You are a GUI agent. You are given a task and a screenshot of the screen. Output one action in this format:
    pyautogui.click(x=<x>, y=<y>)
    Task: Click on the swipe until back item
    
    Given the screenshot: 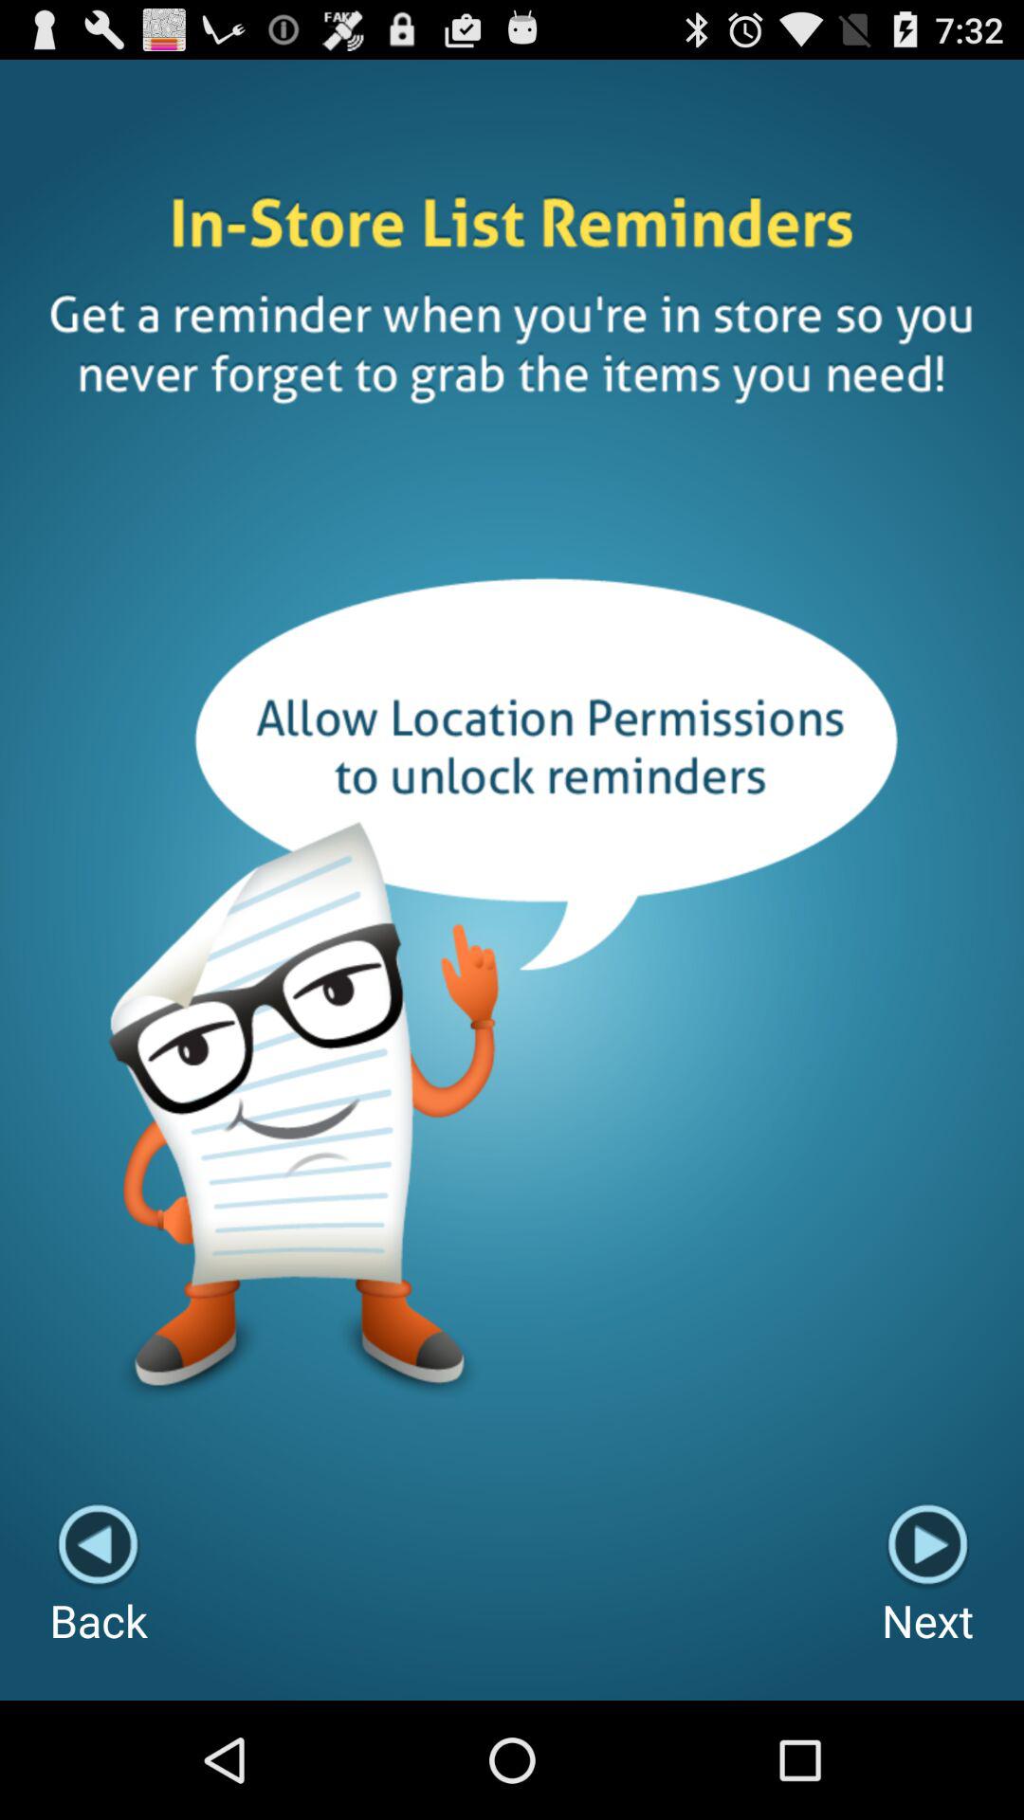 What is the action you would take?
    pyautogui.click(x=99, y=1575)
    